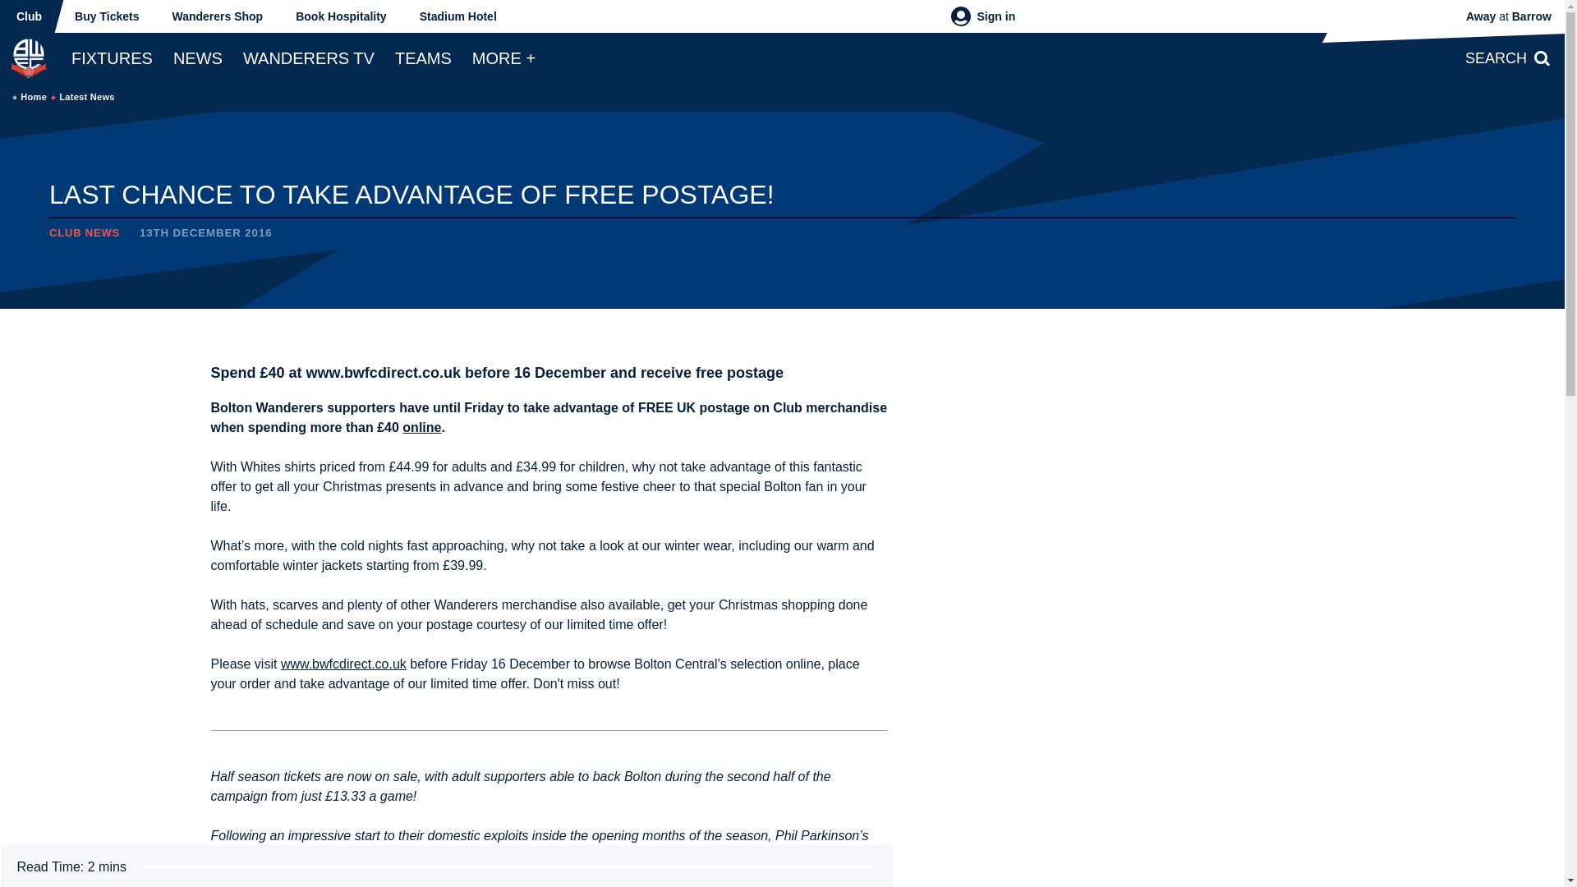  Describe the element at coordinates (112, 57) in the screenshot. I see `Fixtures` at that location.